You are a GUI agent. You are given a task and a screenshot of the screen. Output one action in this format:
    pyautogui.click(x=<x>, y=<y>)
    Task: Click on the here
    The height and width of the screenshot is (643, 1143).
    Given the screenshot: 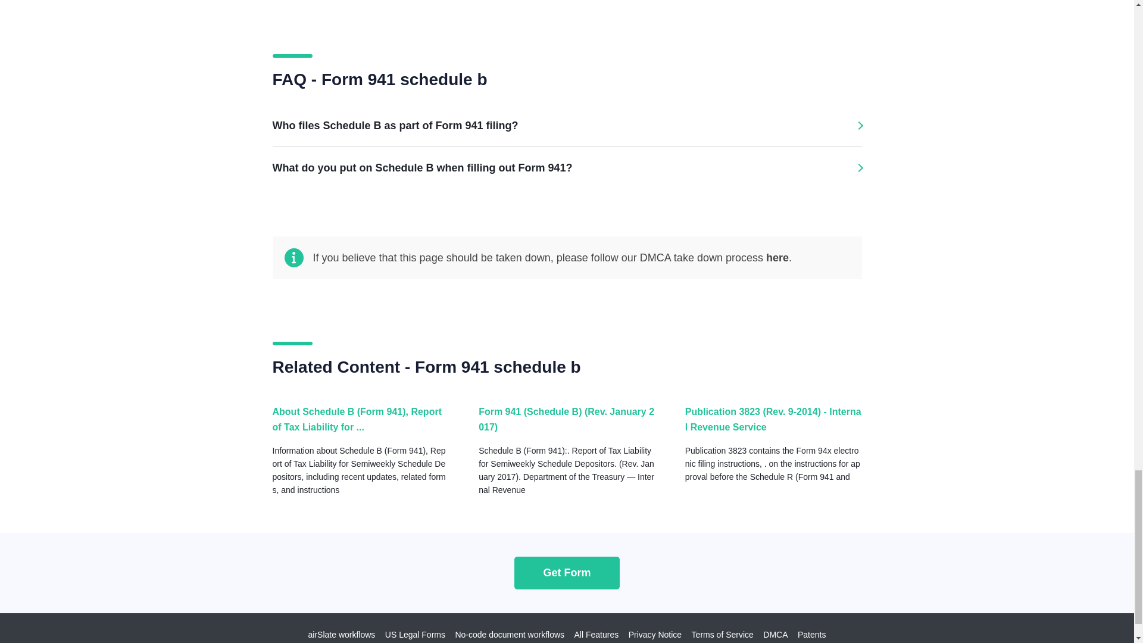 What is the action you would take?
    pyautogui.click(x=777, y=257)
    